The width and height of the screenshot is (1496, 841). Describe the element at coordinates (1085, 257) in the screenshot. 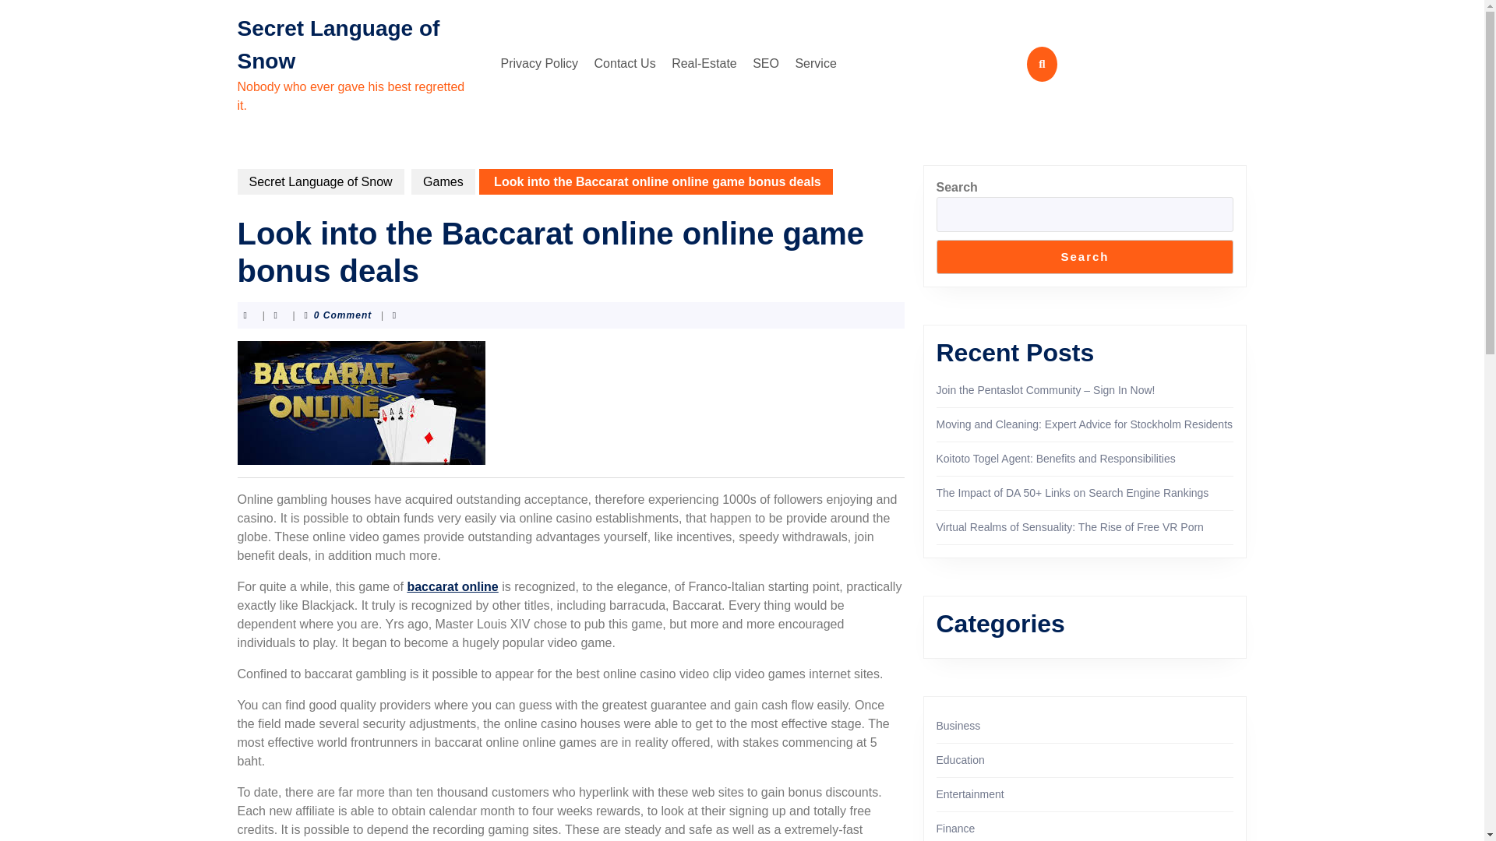

I see `Search` at that location.